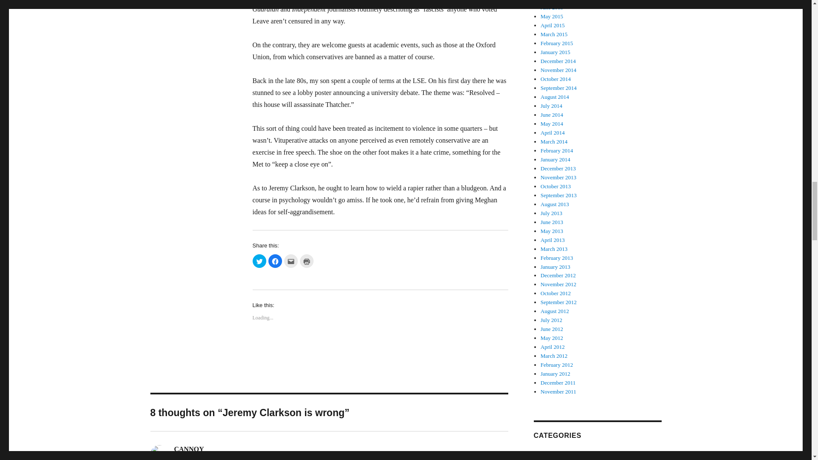  What do you see at coordinates (275, 261) in the screenshot?
I see `Click to share on Facebook` at bounding box center [275, 261].